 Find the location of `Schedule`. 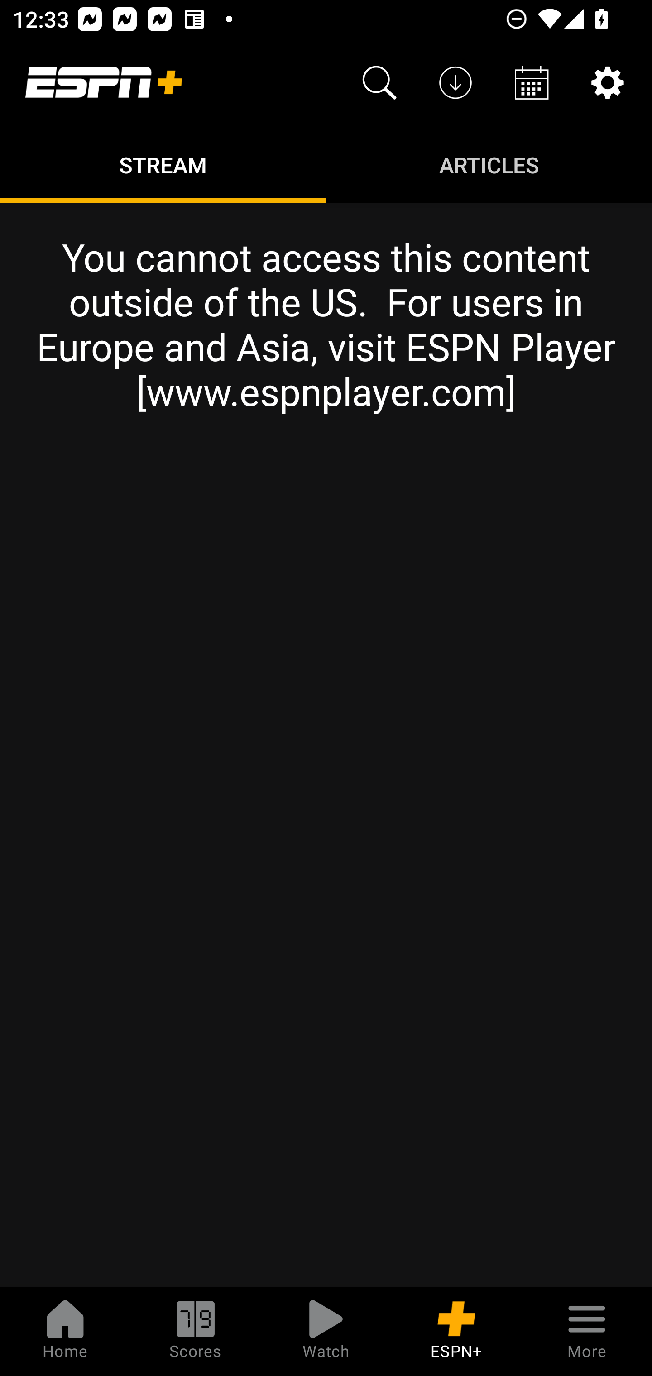

Schedule is located at coordinates (532, 82).